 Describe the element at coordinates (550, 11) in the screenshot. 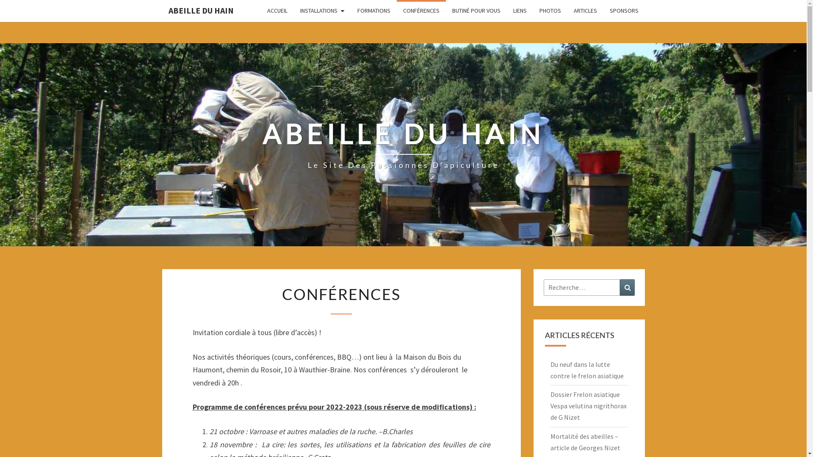

I see `PHOTOS` at that location.